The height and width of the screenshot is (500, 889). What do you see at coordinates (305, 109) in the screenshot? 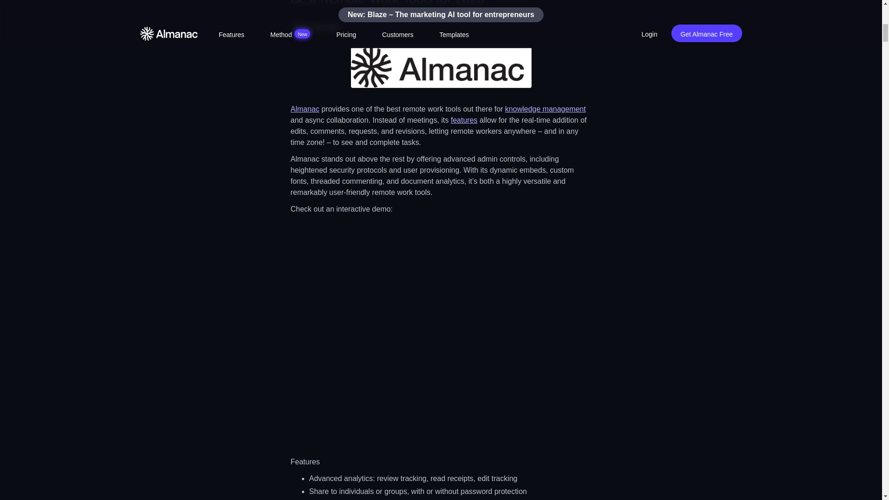
I see `Almanac` at bounding box center [305, 109].